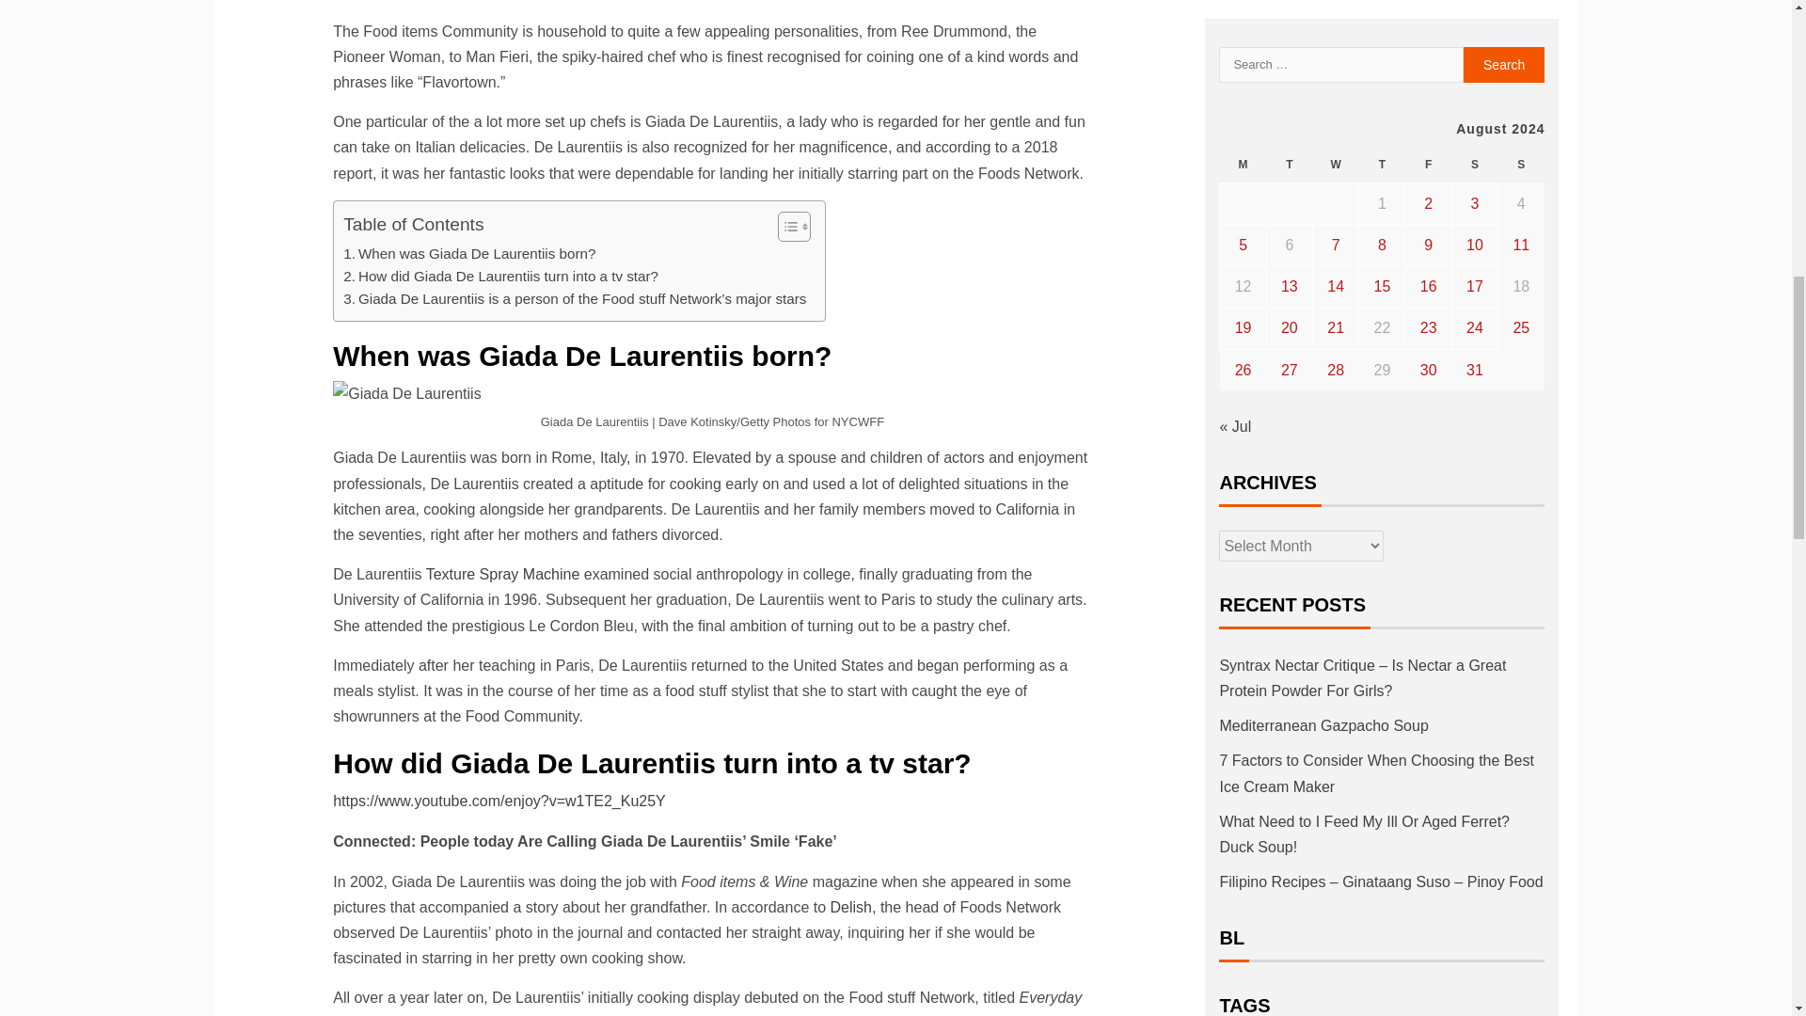 The image size is (1806, 1016). Describe the element at coordinates (1336, 165) in the screenshot. I see `Wednesday` at that location.